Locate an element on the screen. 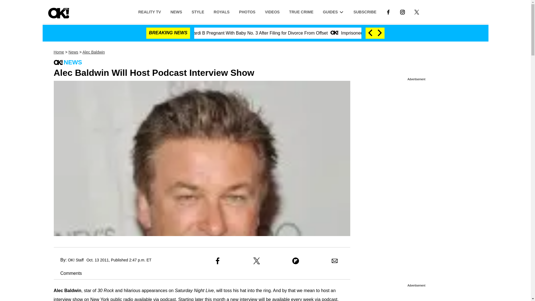  SUBSCRIBE is located at coordinates (365, 11).